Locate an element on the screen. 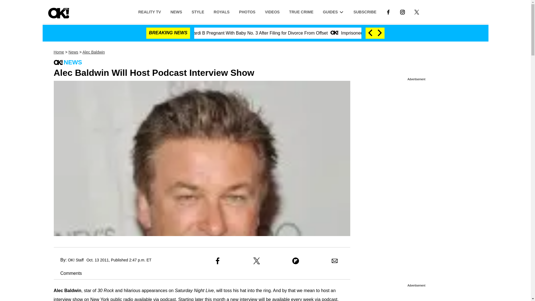  SUBSCRIBE is located at coordinates (365, 11).